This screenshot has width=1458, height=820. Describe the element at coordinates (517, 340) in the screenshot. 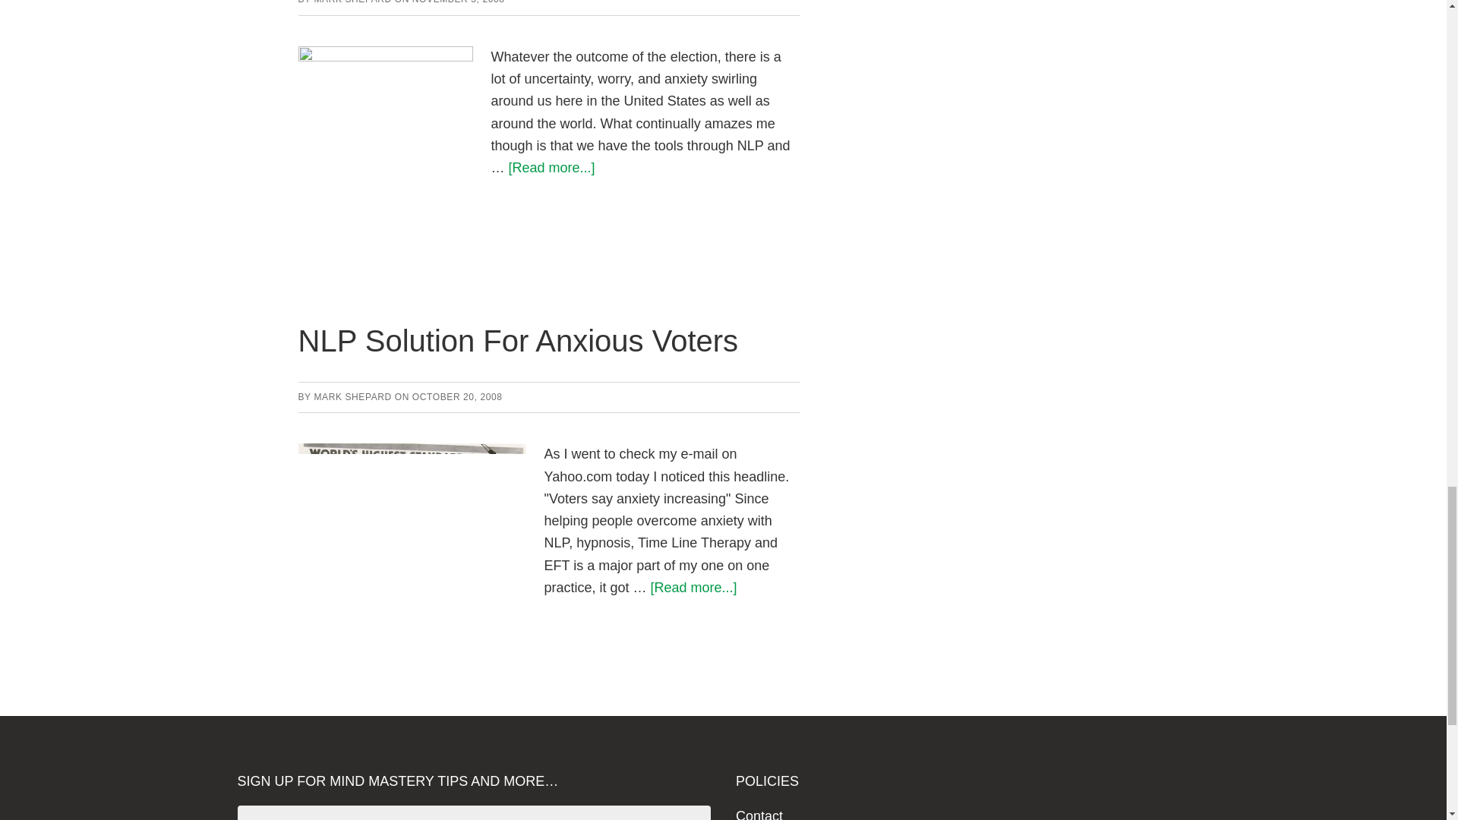

I see `NLP Solution For Anxious Voters` at that location.